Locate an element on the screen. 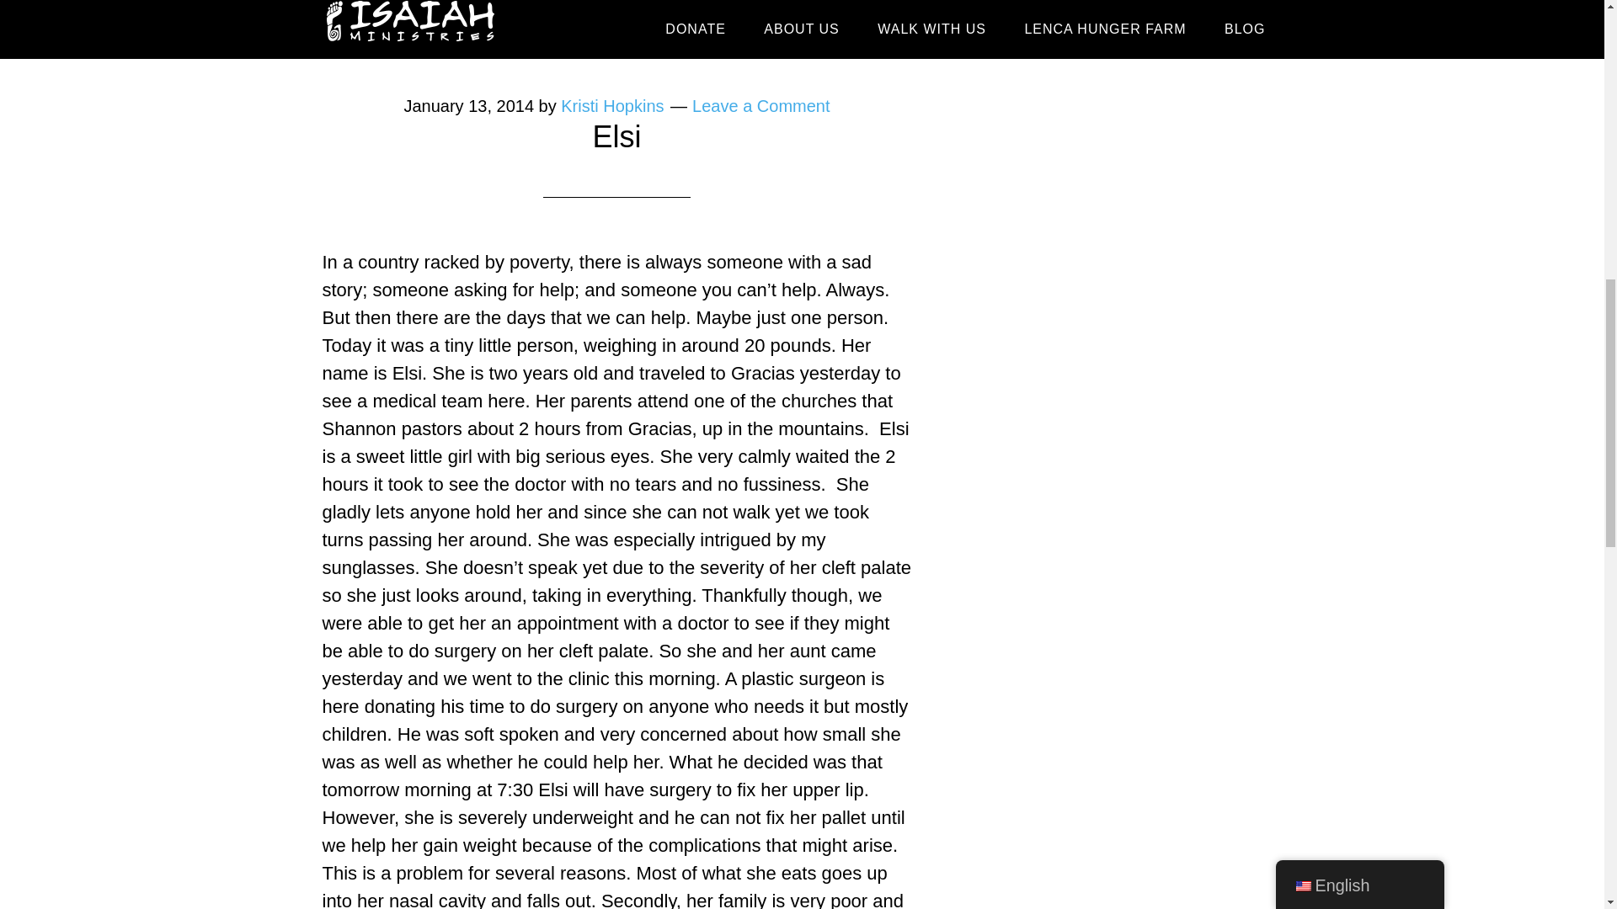 The width and height of the screenshot is (1617, 909). Elsi is located at coordinates (616, 136).